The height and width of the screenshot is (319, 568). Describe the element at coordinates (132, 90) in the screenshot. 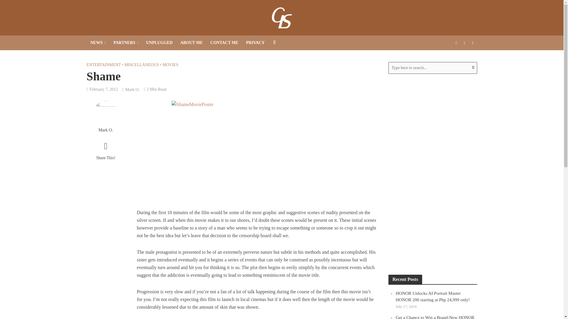

I see `Mark O.` at that location.